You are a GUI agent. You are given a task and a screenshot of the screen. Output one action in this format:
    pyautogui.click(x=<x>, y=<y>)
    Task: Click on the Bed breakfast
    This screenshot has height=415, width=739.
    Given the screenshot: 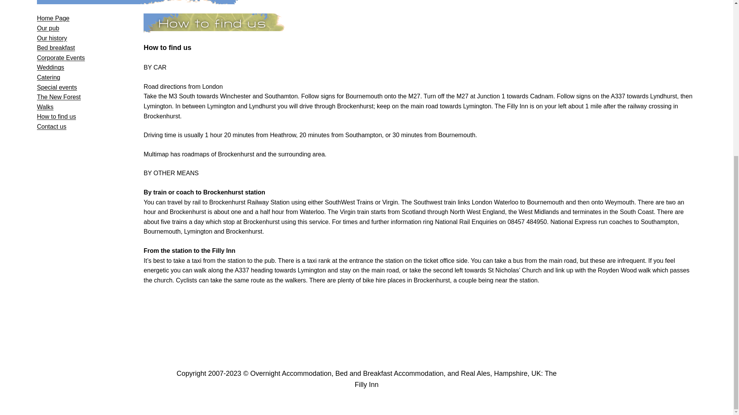 What is the action you would take?
    pyautogui.click(x=56, y=48)
    